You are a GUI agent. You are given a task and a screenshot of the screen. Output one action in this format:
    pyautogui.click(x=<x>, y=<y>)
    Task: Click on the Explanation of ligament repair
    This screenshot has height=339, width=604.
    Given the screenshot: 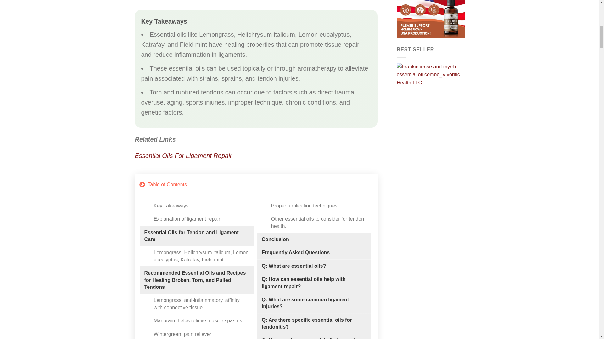 What is the action you would take?
    pyautogui.click(x=187, y=219)
    